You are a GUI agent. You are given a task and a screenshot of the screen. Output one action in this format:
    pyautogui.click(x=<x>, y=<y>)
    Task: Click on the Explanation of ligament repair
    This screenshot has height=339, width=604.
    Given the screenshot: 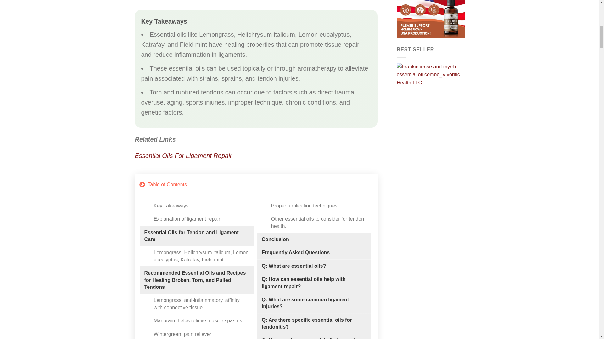 What is the action you would take?
    pyautogui.click(x=187, y=219)
    